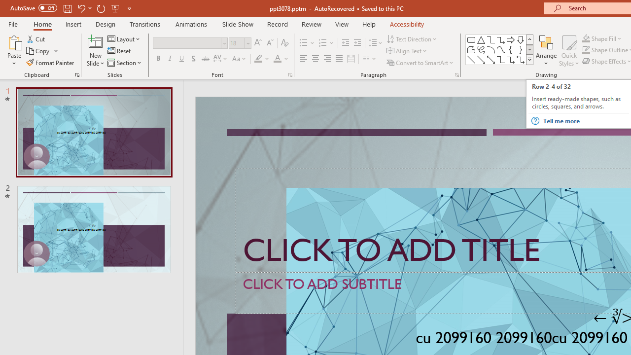  Describe the element at coordinates (285, 43) in the screenshot. I see `Clear Formatting` at that location.